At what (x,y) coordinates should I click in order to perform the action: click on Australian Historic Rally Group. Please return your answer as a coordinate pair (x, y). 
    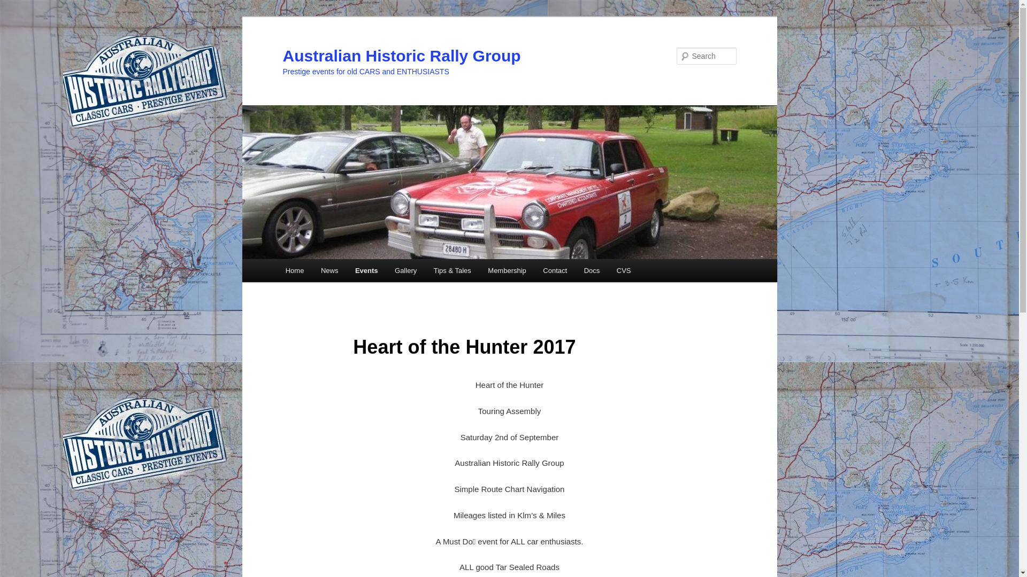
    Looking at the image, I should click on (401, 56).